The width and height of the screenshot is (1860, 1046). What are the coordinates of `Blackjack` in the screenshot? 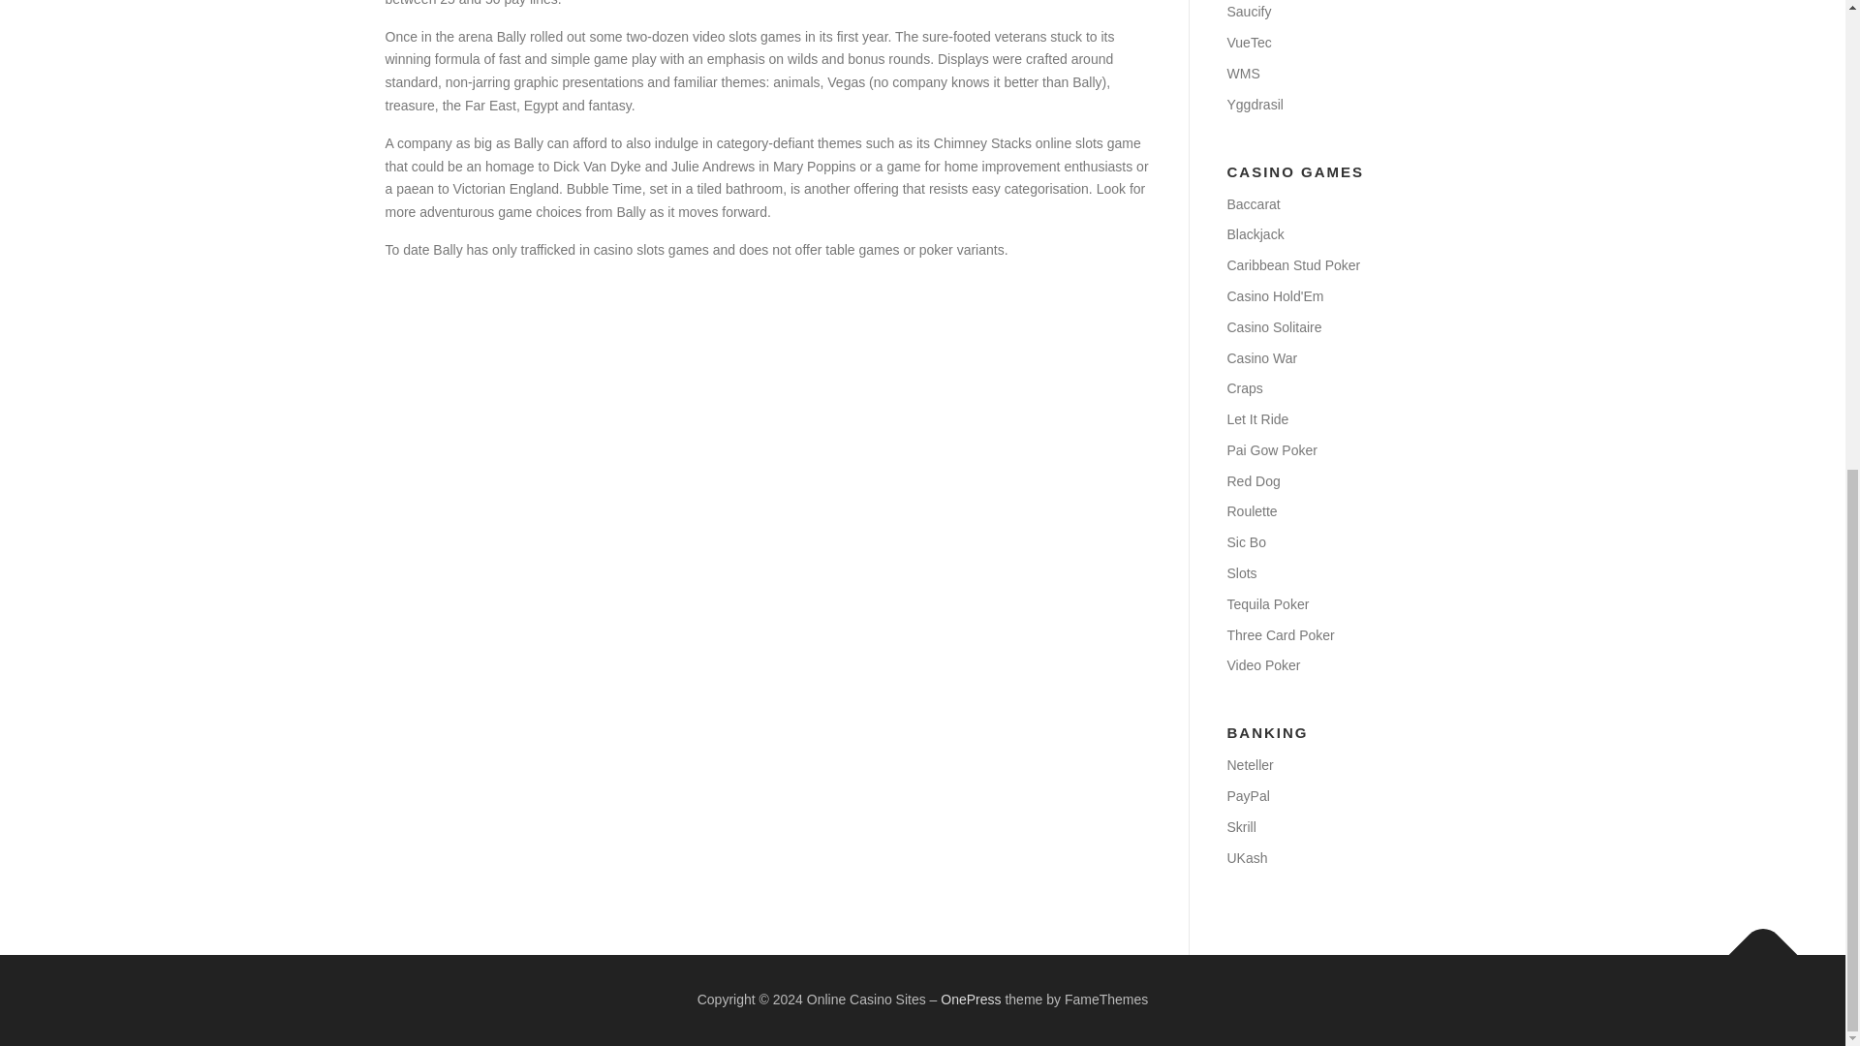 It's located at (1254, 234).